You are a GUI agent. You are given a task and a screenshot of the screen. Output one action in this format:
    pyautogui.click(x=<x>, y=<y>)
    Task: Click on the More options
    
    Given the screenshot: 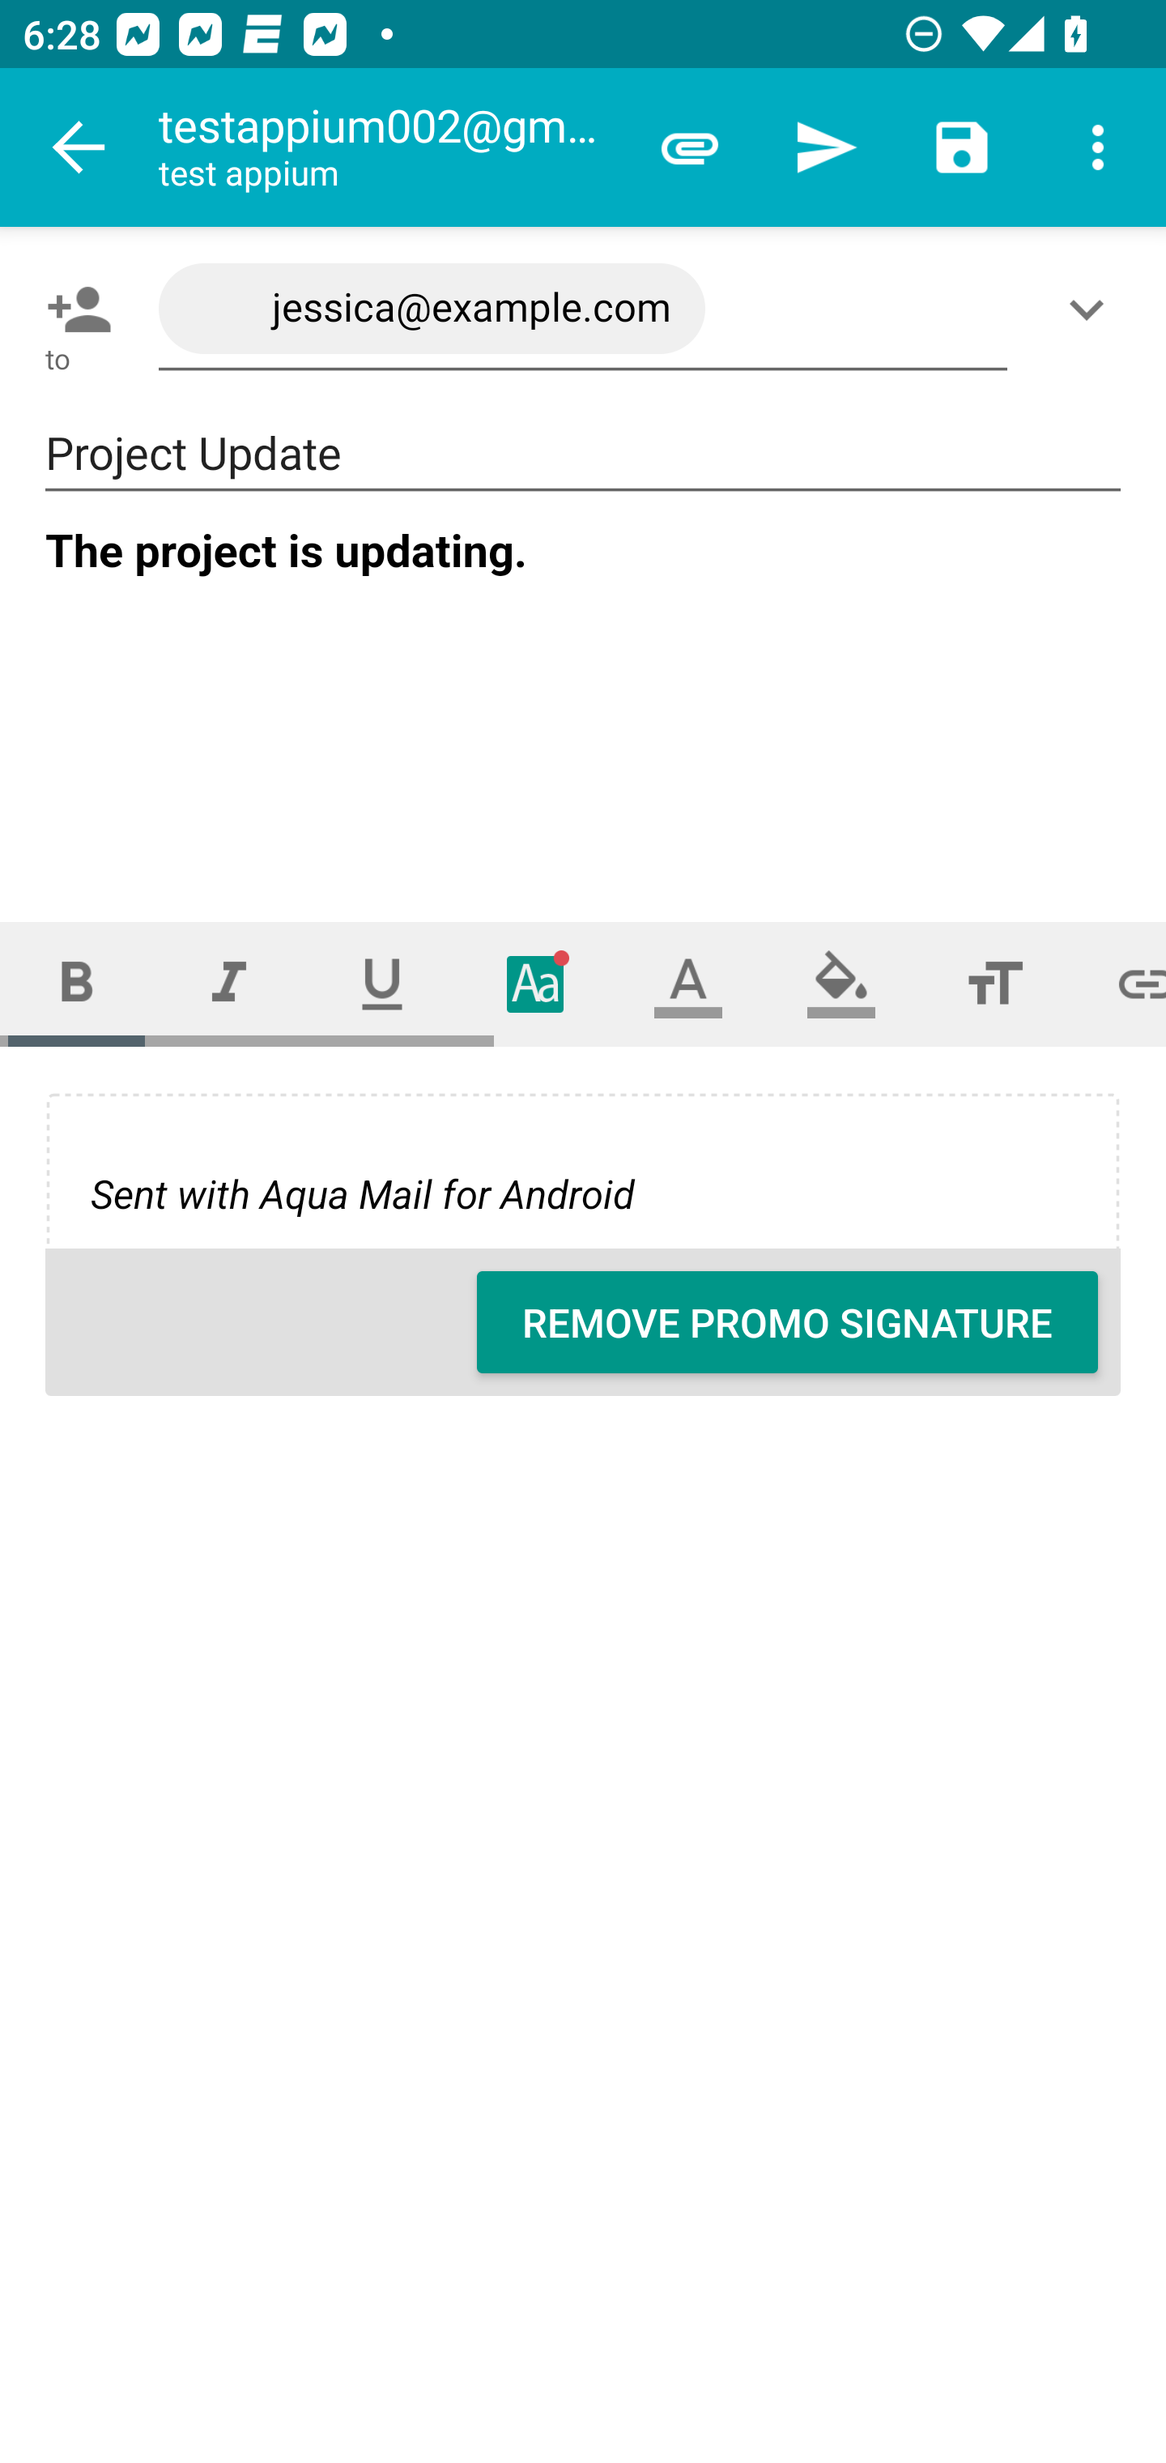 What is the action you would take?
    pyautogui.click(x=1098, y=147)
    